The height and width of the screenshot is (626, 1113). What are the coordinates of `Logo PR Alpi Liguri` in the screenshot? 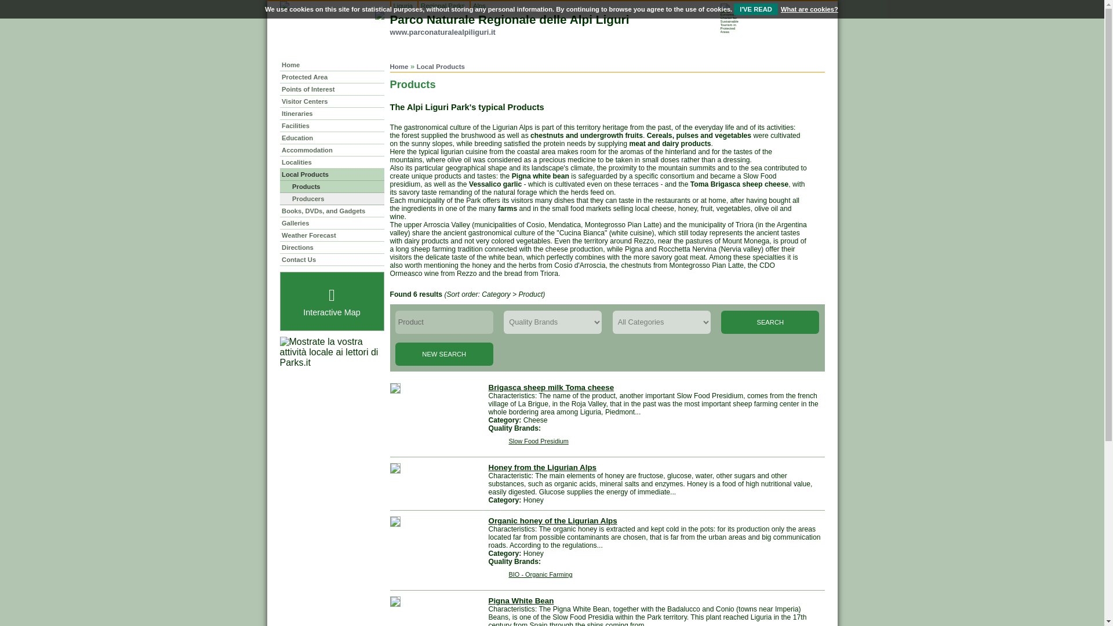 It's located at (379, 15).